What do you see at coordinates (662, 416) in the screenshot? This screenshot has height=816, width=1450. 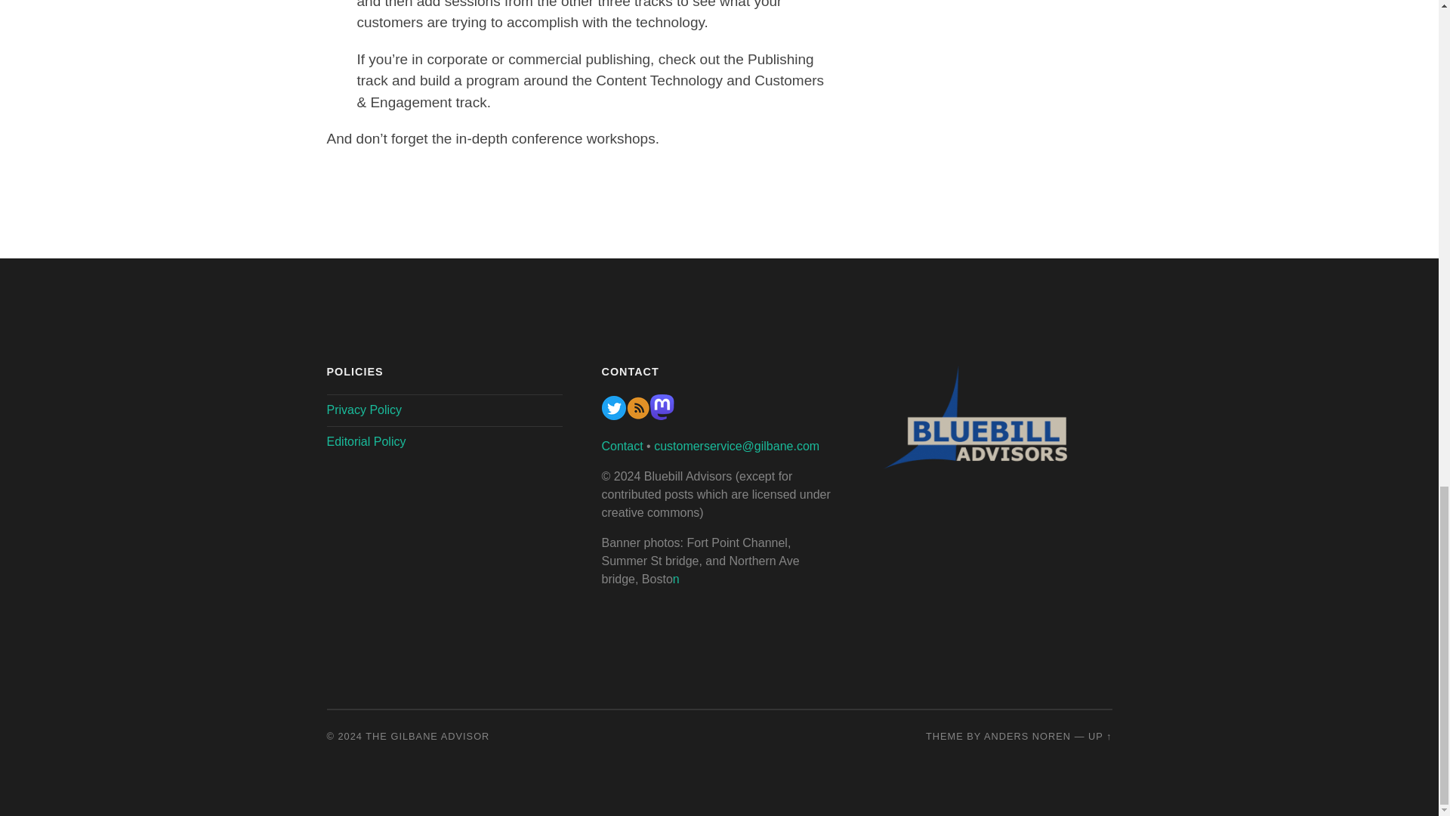 I see `Mastadon-logo-purple-32x34` at bounding box center [662, 416].